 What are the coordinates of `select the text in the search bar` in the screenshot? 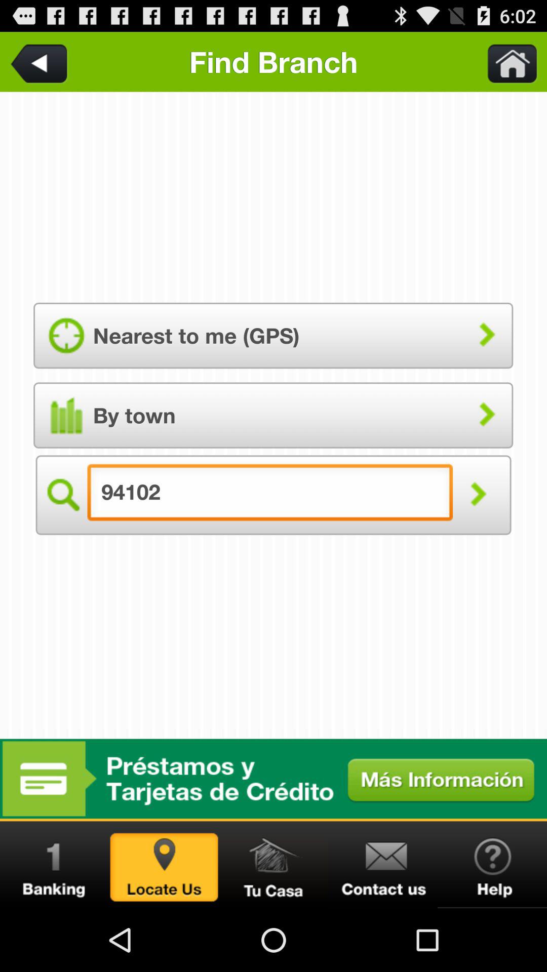 It's located at (270, 495).